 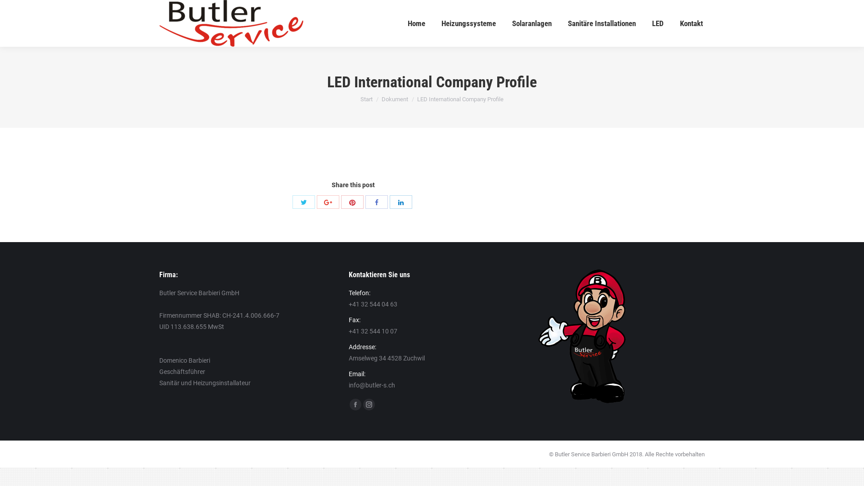 I want to click on Solaranlagen, so click(x=532, y=23).